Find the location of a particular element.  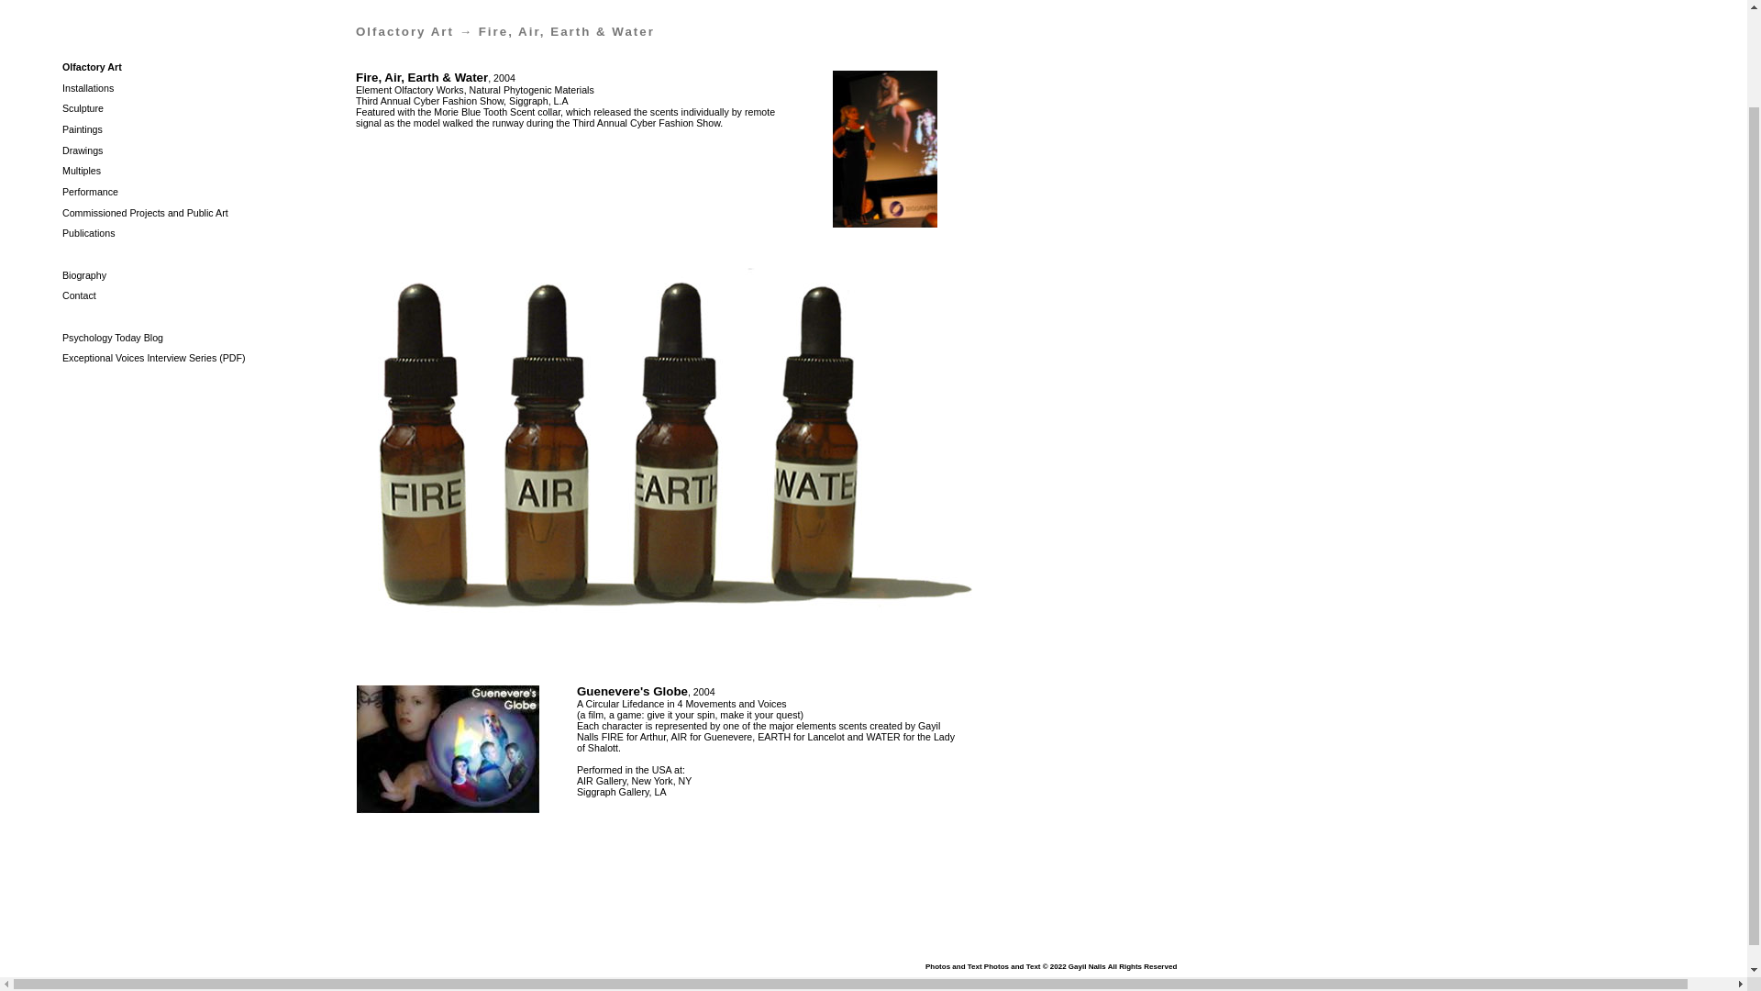

Contact is located at coordinates (79, 295).